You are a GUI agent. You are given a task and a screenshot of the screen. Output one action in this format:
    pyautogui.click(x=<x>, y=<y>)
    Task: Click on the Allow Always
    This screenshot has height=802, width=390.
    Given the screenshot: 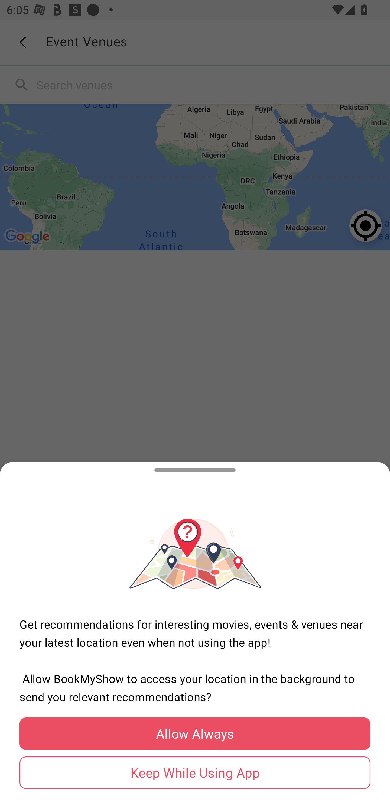 What is the action you would take?
    pyautogui.click(x=195, y=734)
    